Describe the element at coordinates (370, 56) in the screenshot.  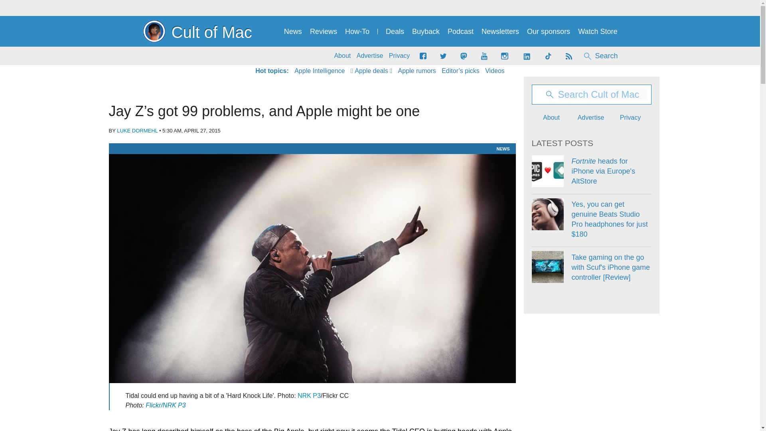
I see `Advertise` at that location.